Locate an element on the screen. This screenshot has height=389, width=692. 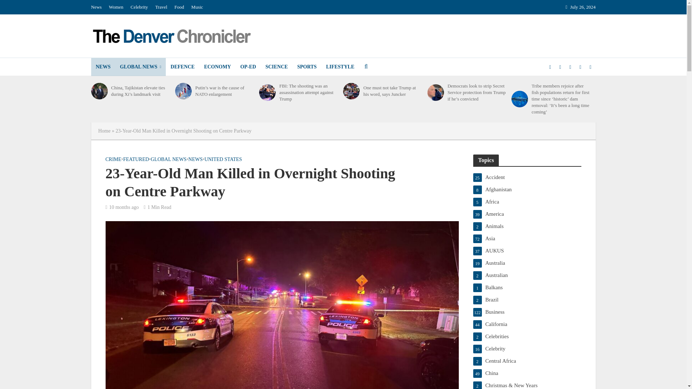
Travel is located at coordinates (161, 7).